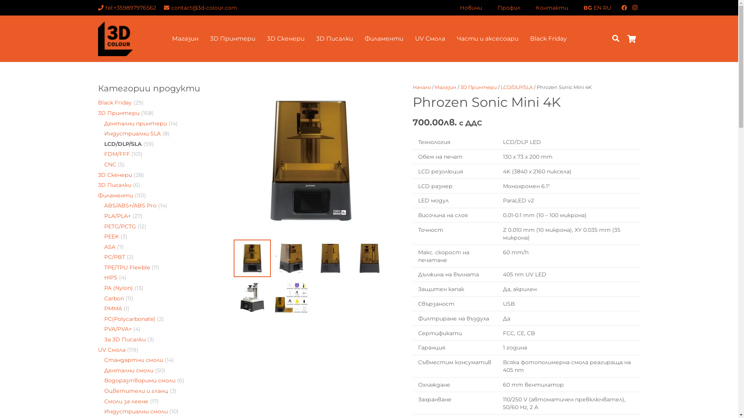 This screenshot has width=744, height=418. What do you see at coordinates (624, 8) in the screenshot?
I see `Facebook` at bounding box center [624, 8].